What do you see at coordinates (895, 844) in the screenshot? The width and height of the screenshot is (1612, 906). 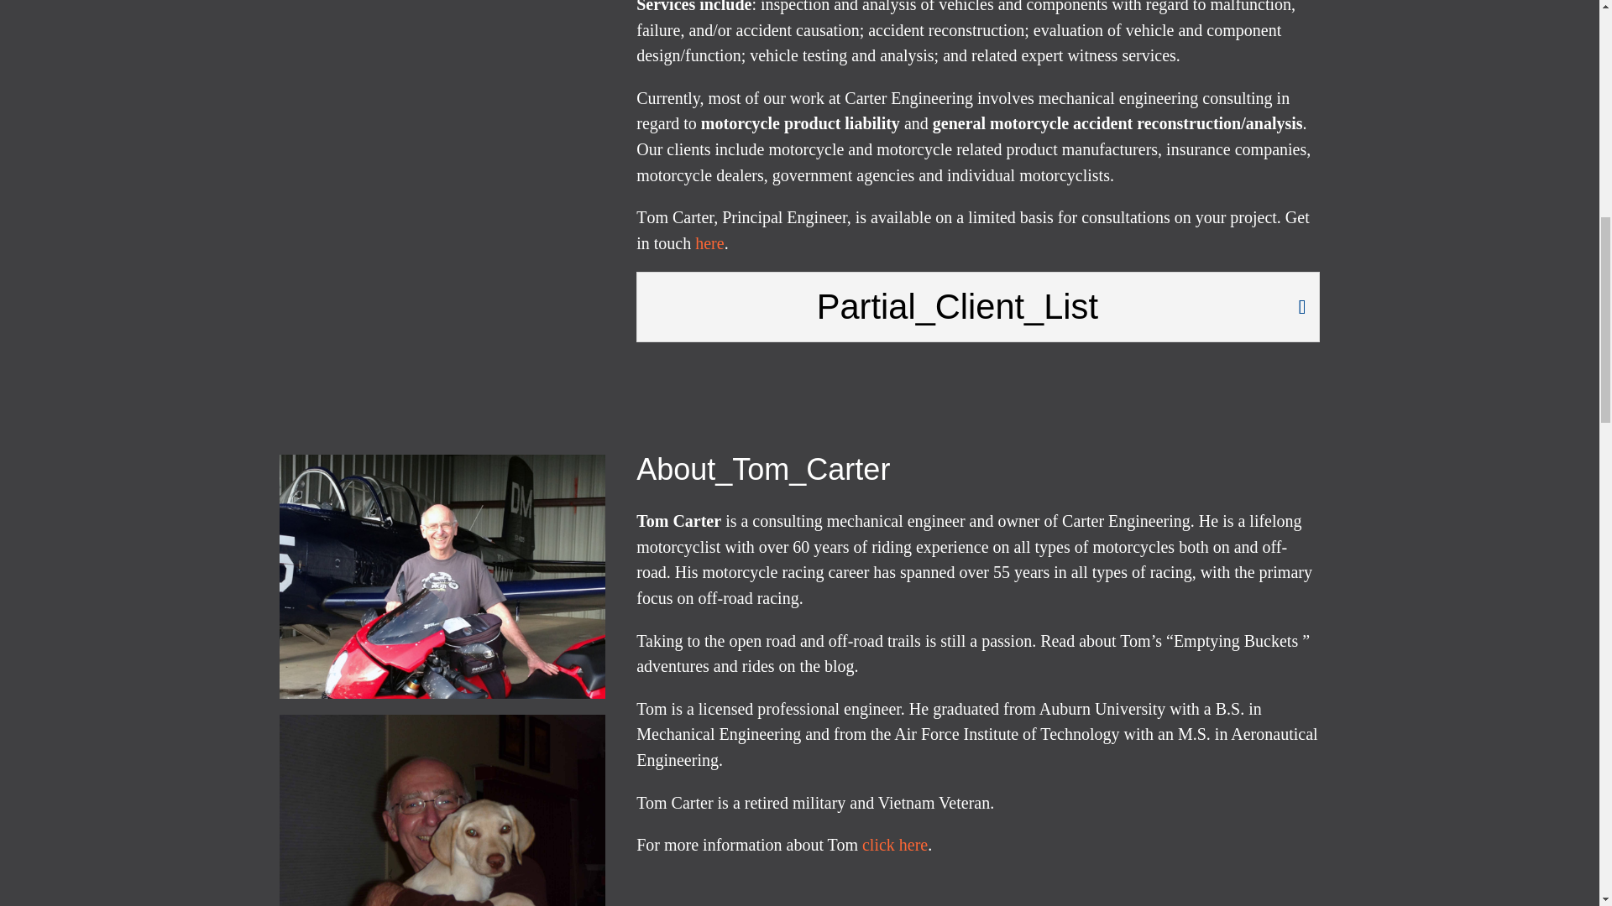 I see `click here` at bounding box center [895, 844].